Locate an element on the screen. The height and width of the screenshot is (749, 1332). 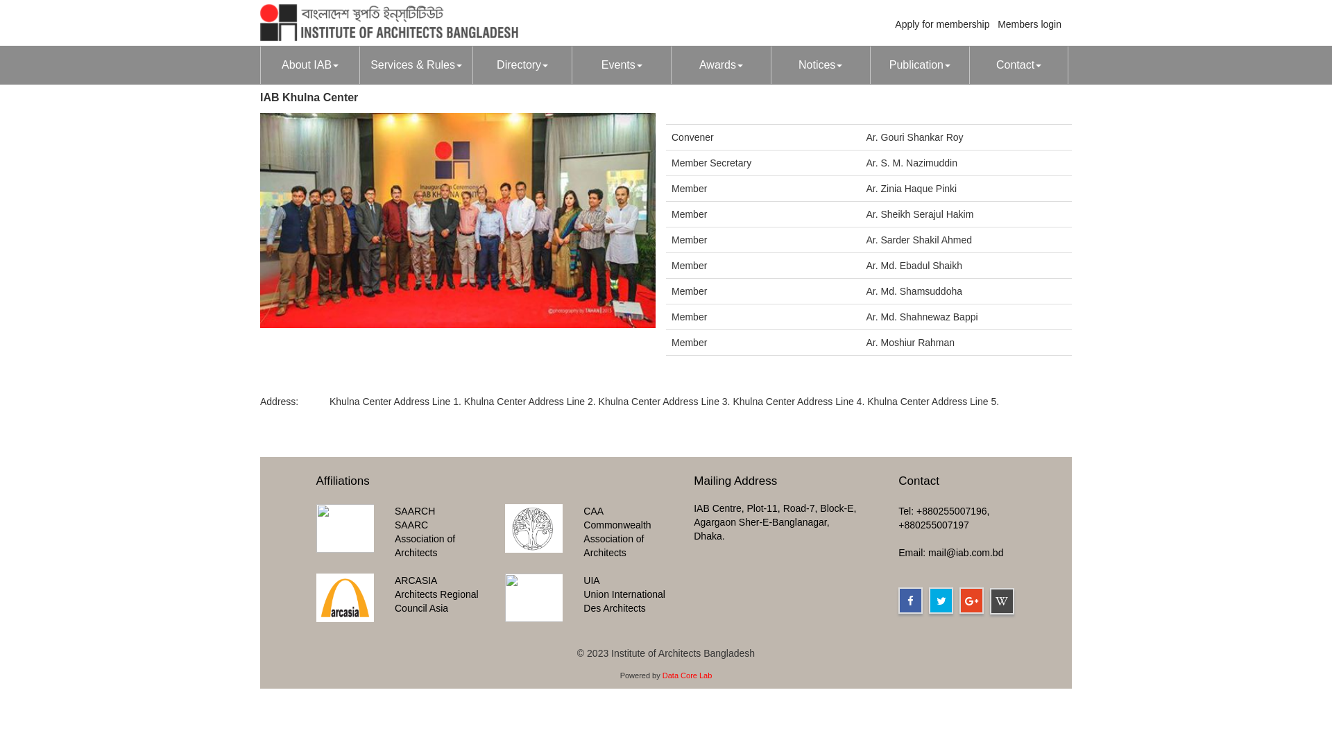
Wikipedia is located at coordinates (1002, 601).